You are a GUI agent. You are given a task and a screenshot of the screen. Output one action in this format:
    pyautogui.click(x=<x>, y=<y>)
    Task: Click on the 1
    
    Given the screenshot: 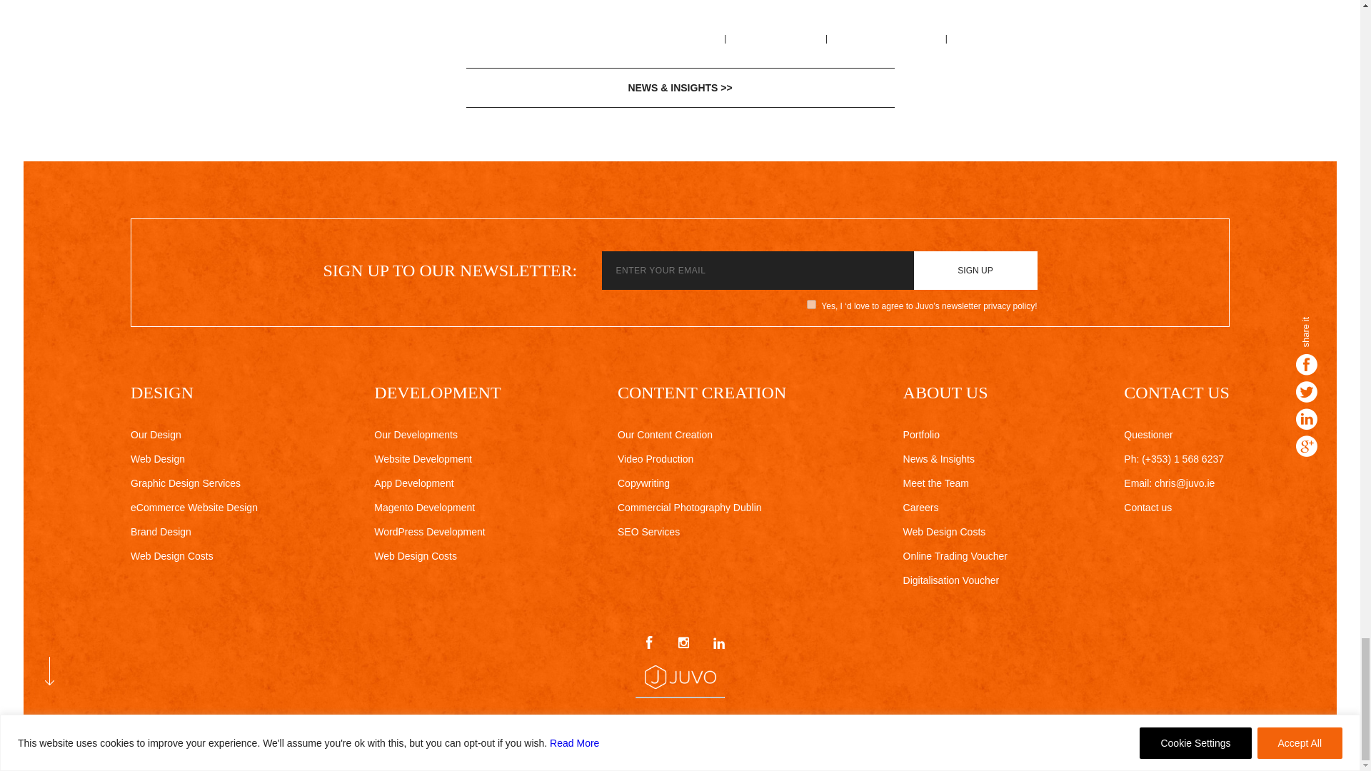 What is the action you would take?
    pyautogui.click(x=811, y=304)
    